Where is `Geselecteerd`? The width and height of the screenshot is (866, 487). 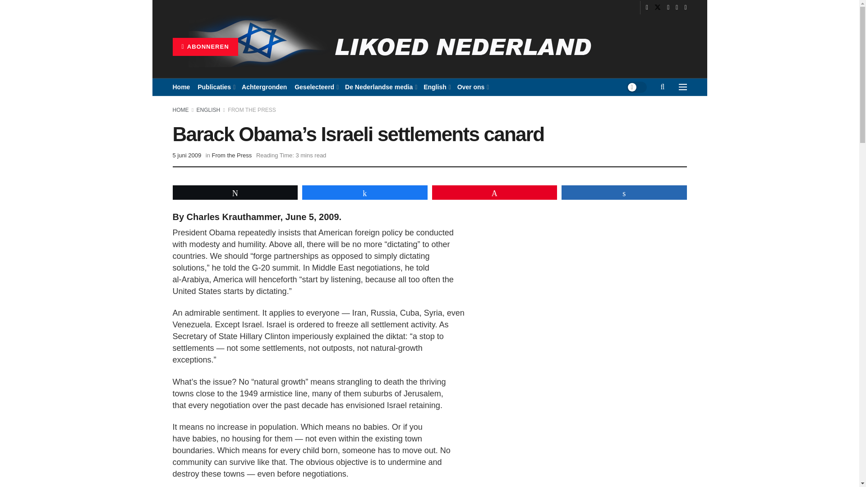 Geselecteerd is located at coordinates (316, 87).